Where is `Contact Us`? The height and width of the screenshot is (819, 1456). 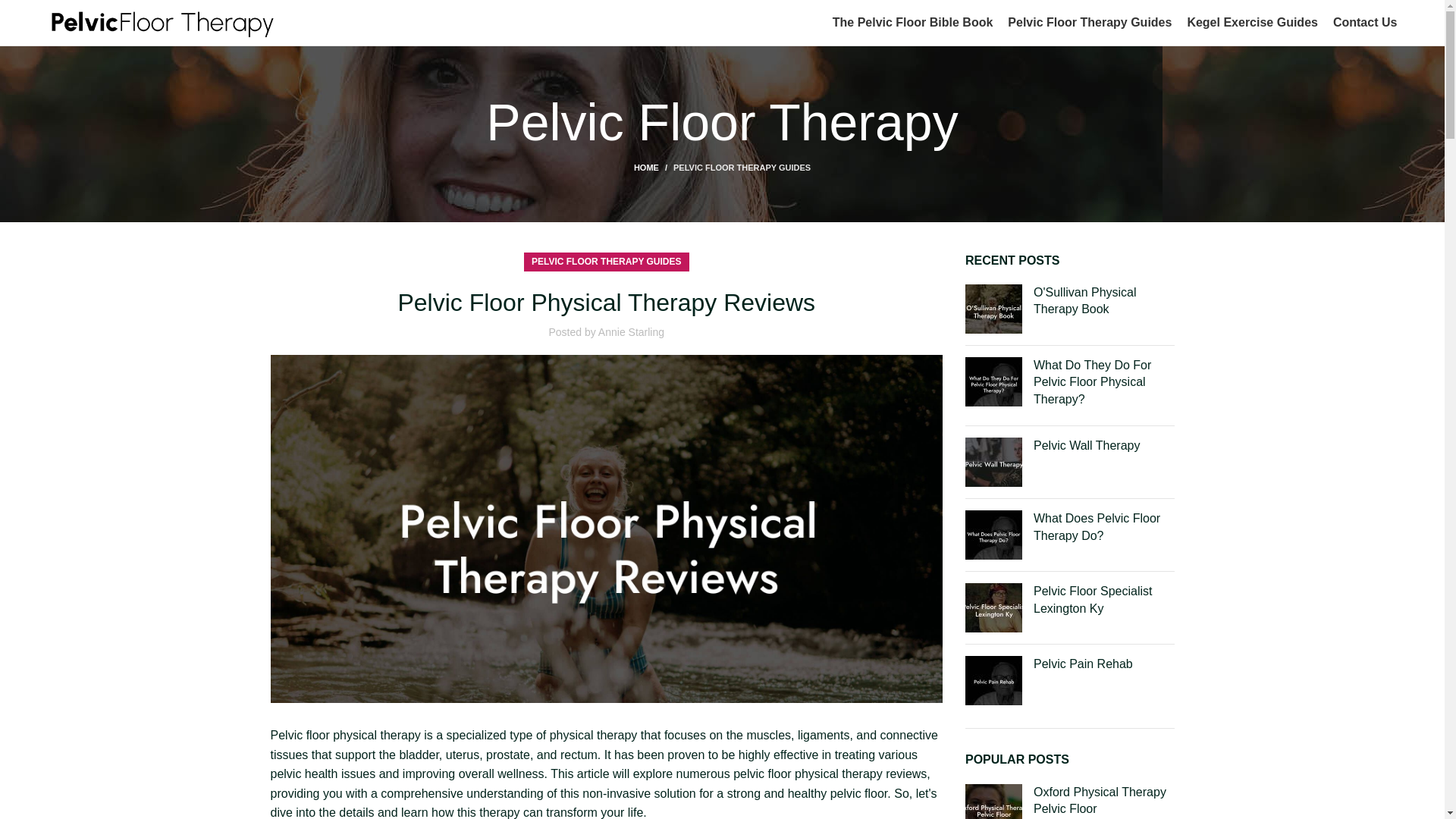
Contact Us is located at coordinates (1365, 22).